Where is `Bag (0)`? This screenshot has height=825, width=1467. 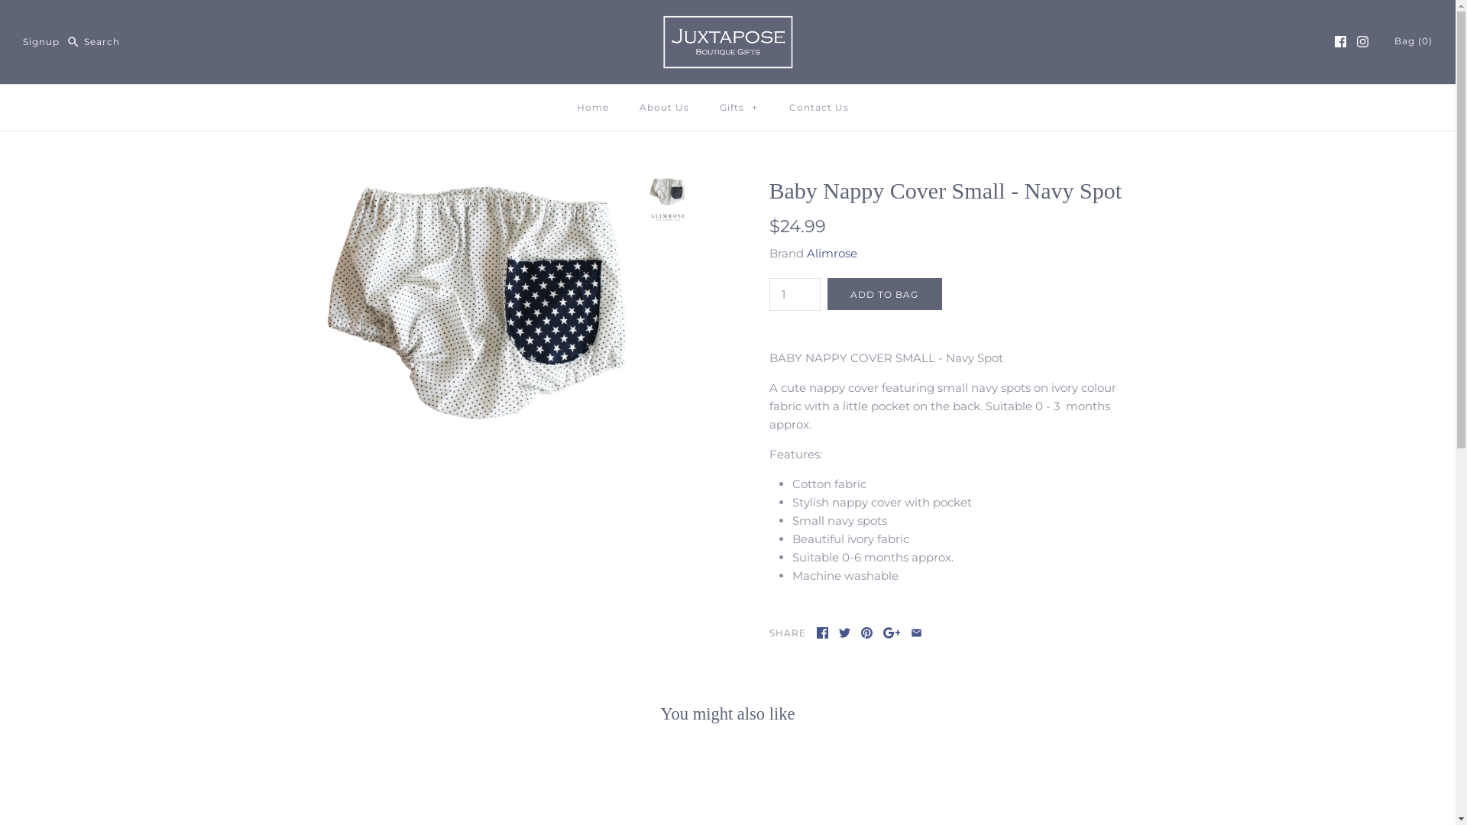 Bag (0) is located at coordinates (1414, 41).